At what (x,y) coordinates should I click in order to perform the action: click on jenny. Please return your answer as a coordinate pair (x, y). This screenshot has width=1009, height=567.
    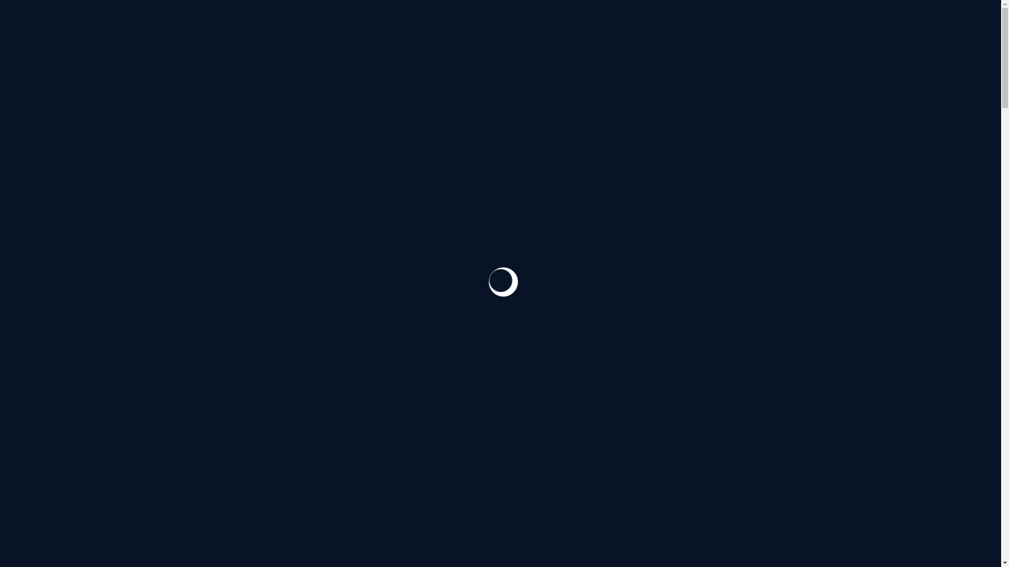
    Looking at the image, I should click on (747, 345).